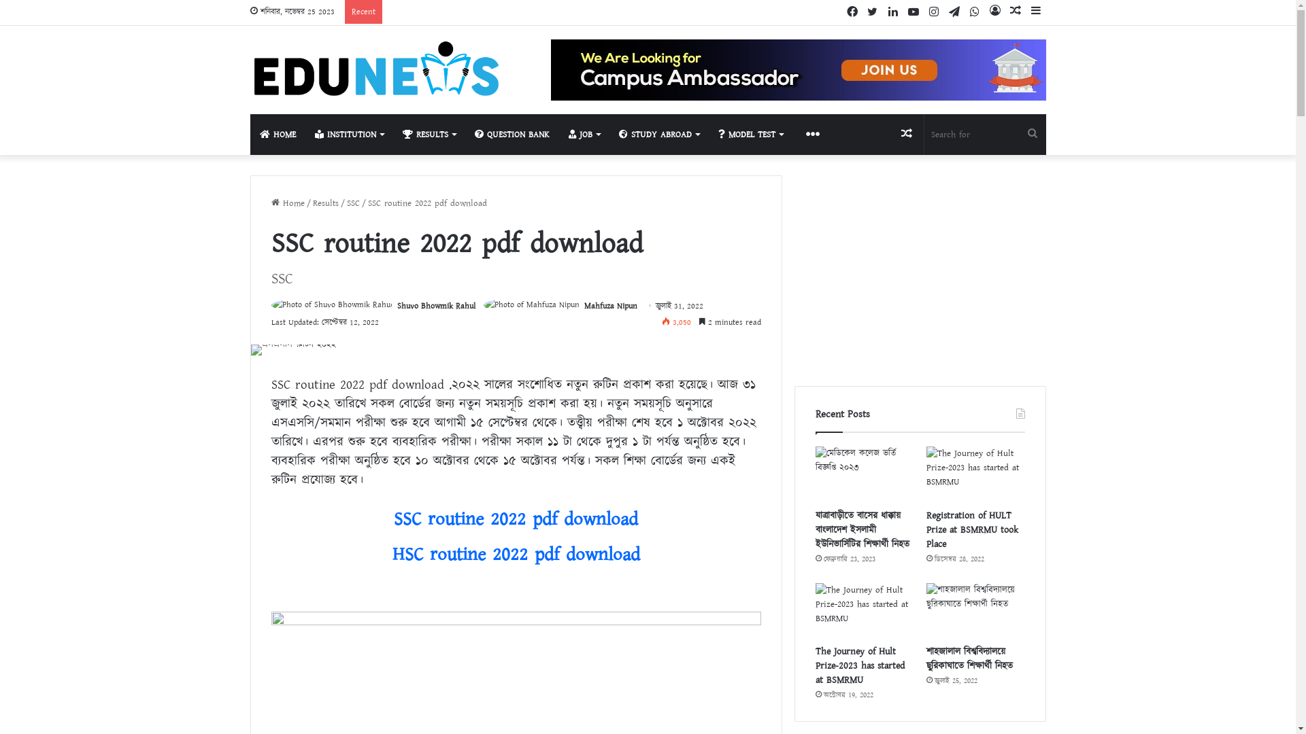  What do you see at coordinates (429, 135) in the screenshot?
I see `RESULTS` at bounding box center [429, 135].